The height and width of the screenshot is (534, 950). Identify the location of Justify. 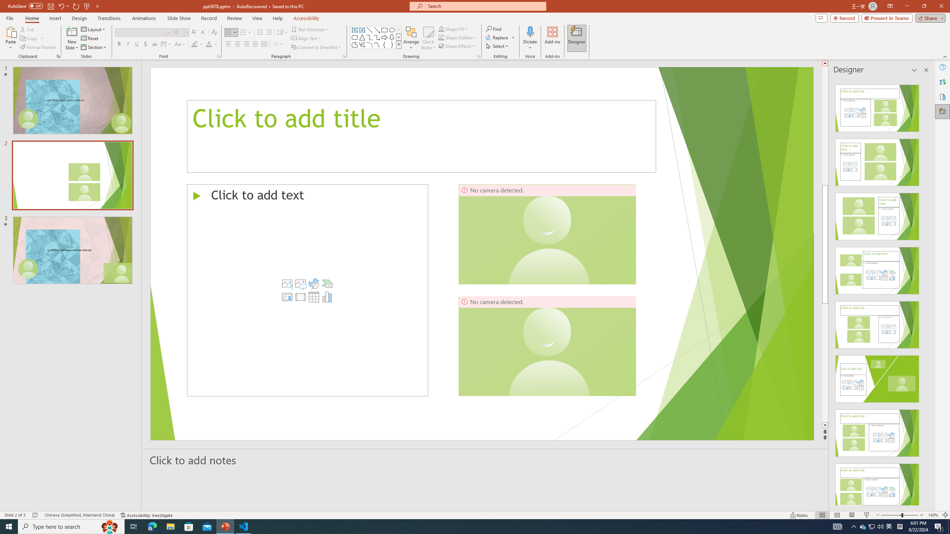
(255, 44).